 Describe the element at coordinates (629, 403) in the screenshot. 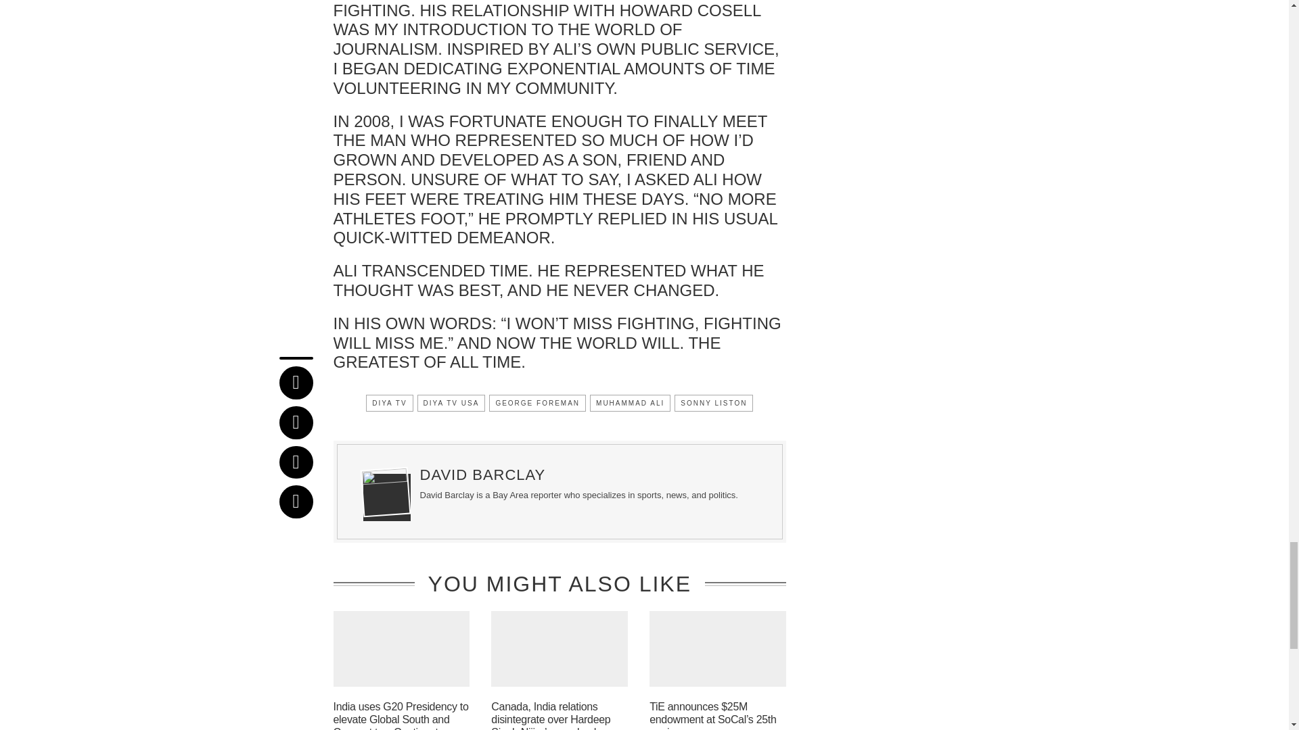

I see `MUHAMMAD ALI` at that location.